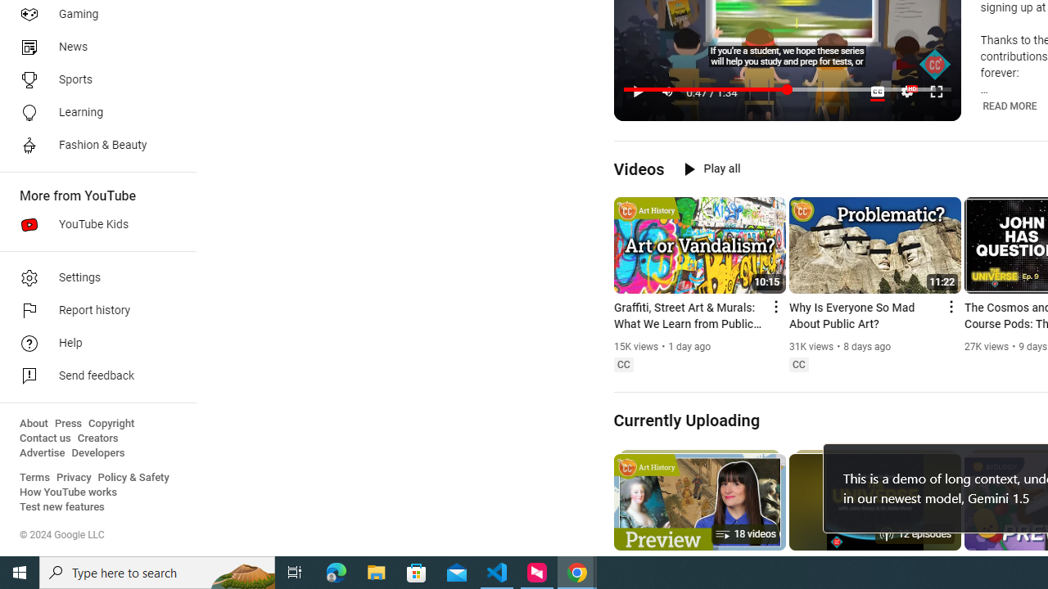 The width and height of the screenshot is (1048, 589). I want to click on How YouTube works, so click(69, 492).